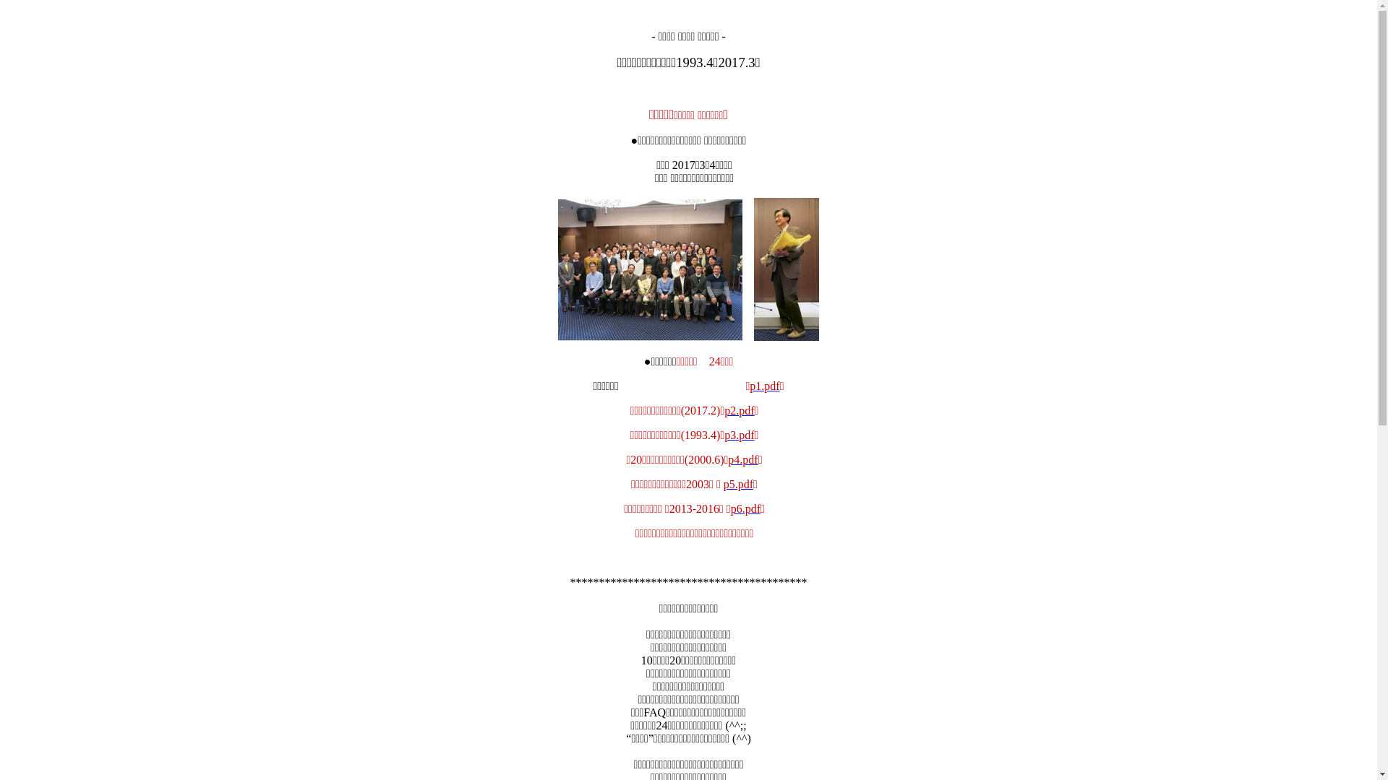 The height and width of the screenshot is (780, 1388). Describe the element at coordinates (765, 386) in the screenshot. I see `p1.pdf` at that location.